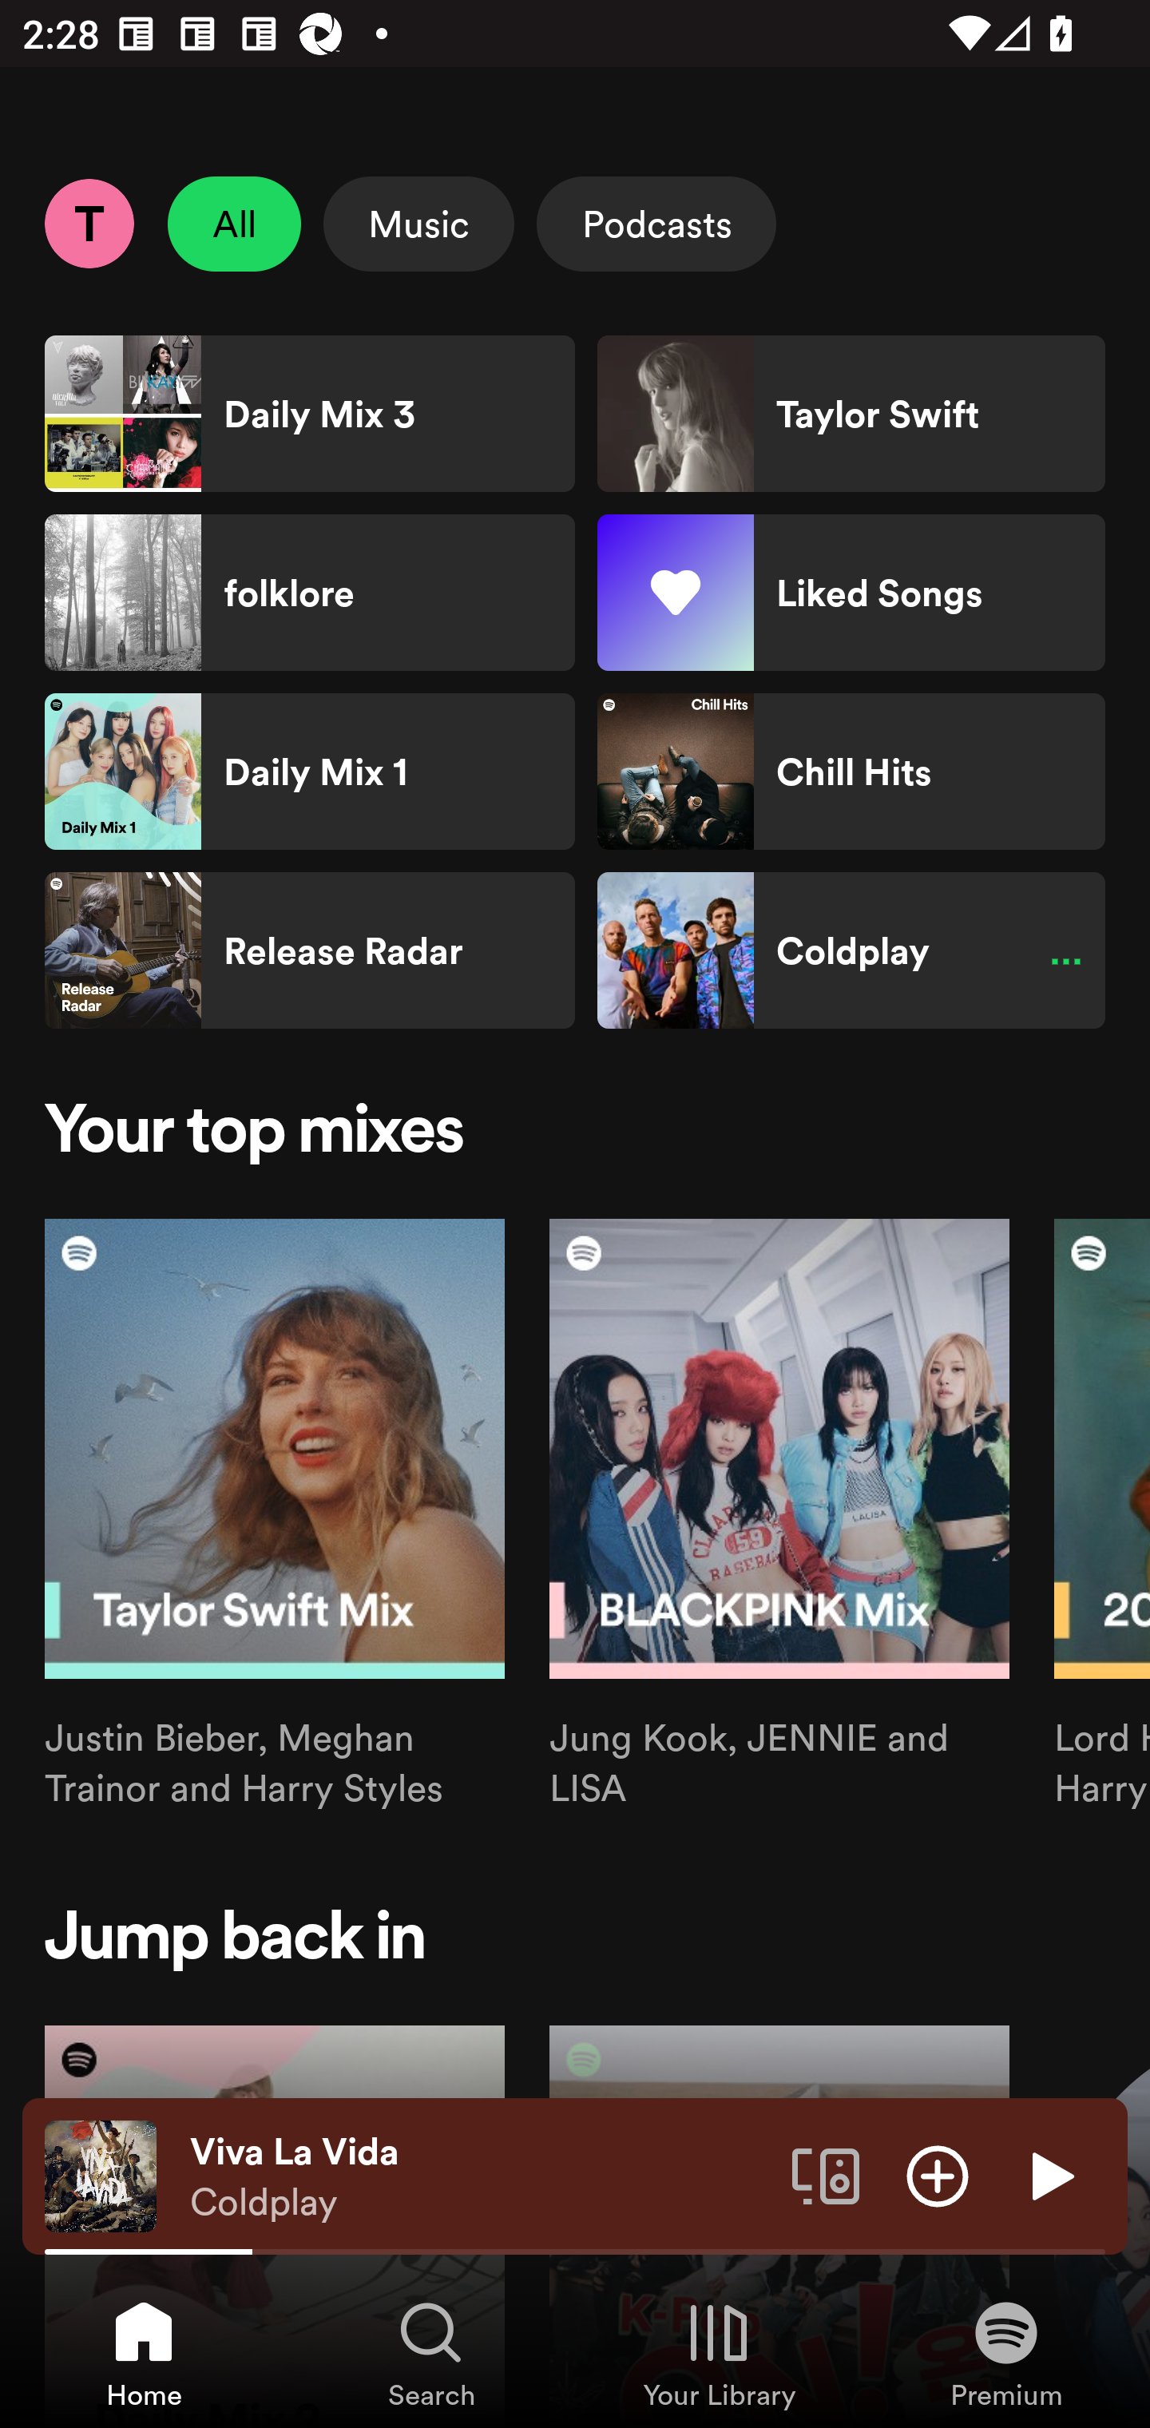 This screenshot has height=2428, width=1150. I want to click on Daily Mix 1 Shortcut Daily Mix 1, so click(310, 772).